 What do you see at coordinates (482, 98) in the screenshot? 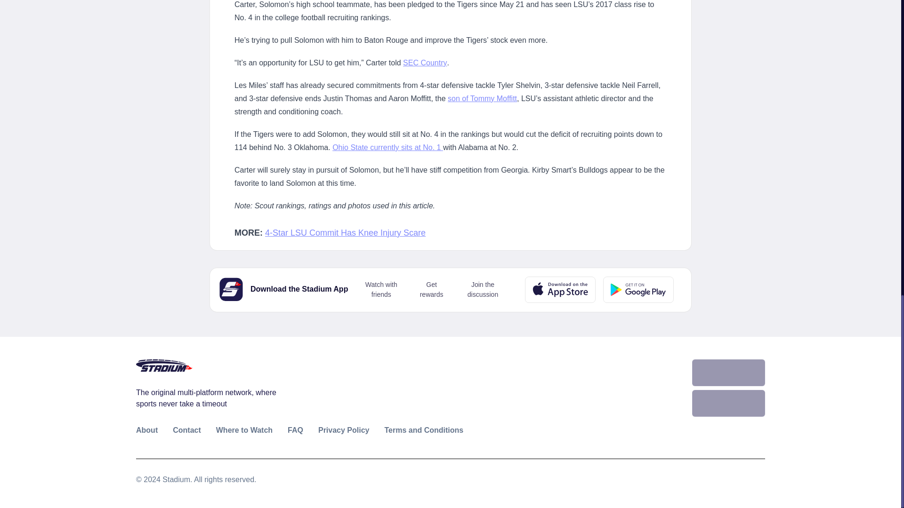
I see `son of Tommy Moffitt` at bounding box center [482, 98].